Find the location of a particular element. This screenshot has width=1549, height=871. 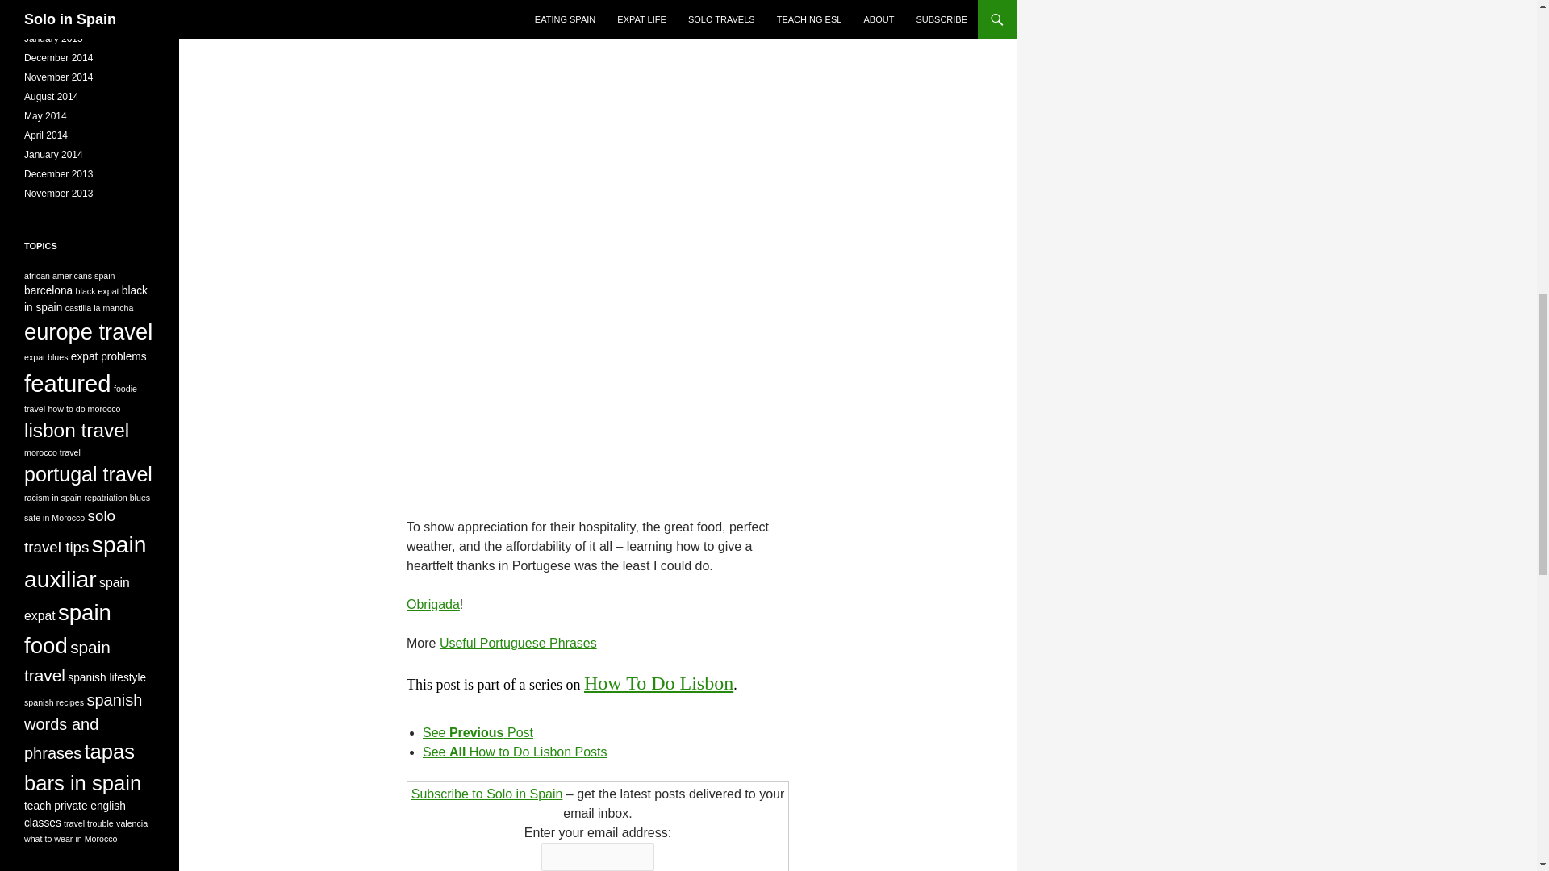

See All How to Do Lisbon Posts is located at coordinates (515, 752).